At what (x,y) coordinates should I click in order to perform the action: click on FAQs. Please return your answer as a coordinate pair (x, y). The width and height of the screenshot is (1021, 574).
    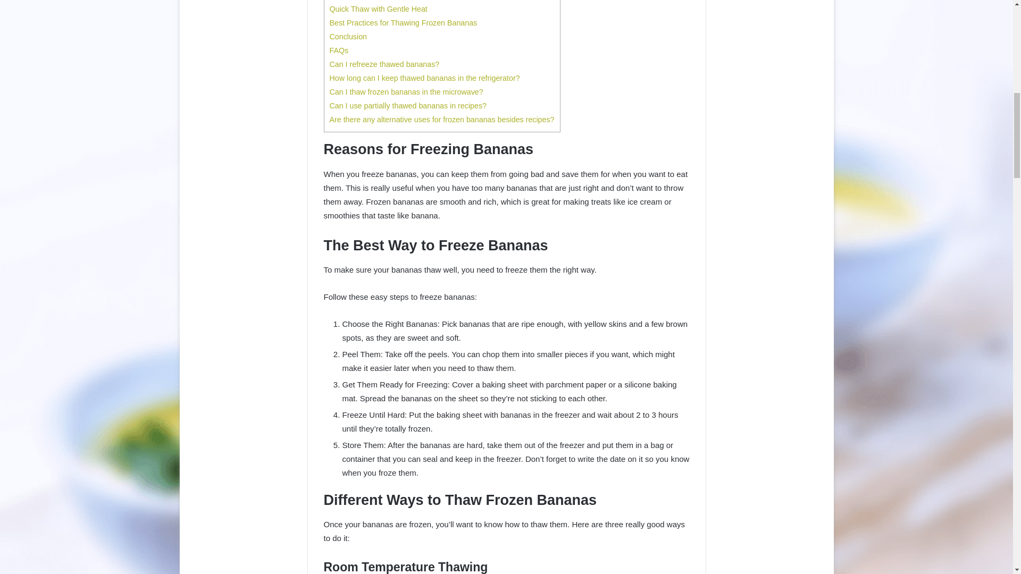
    Looking at the image, I should click on (339, 50).